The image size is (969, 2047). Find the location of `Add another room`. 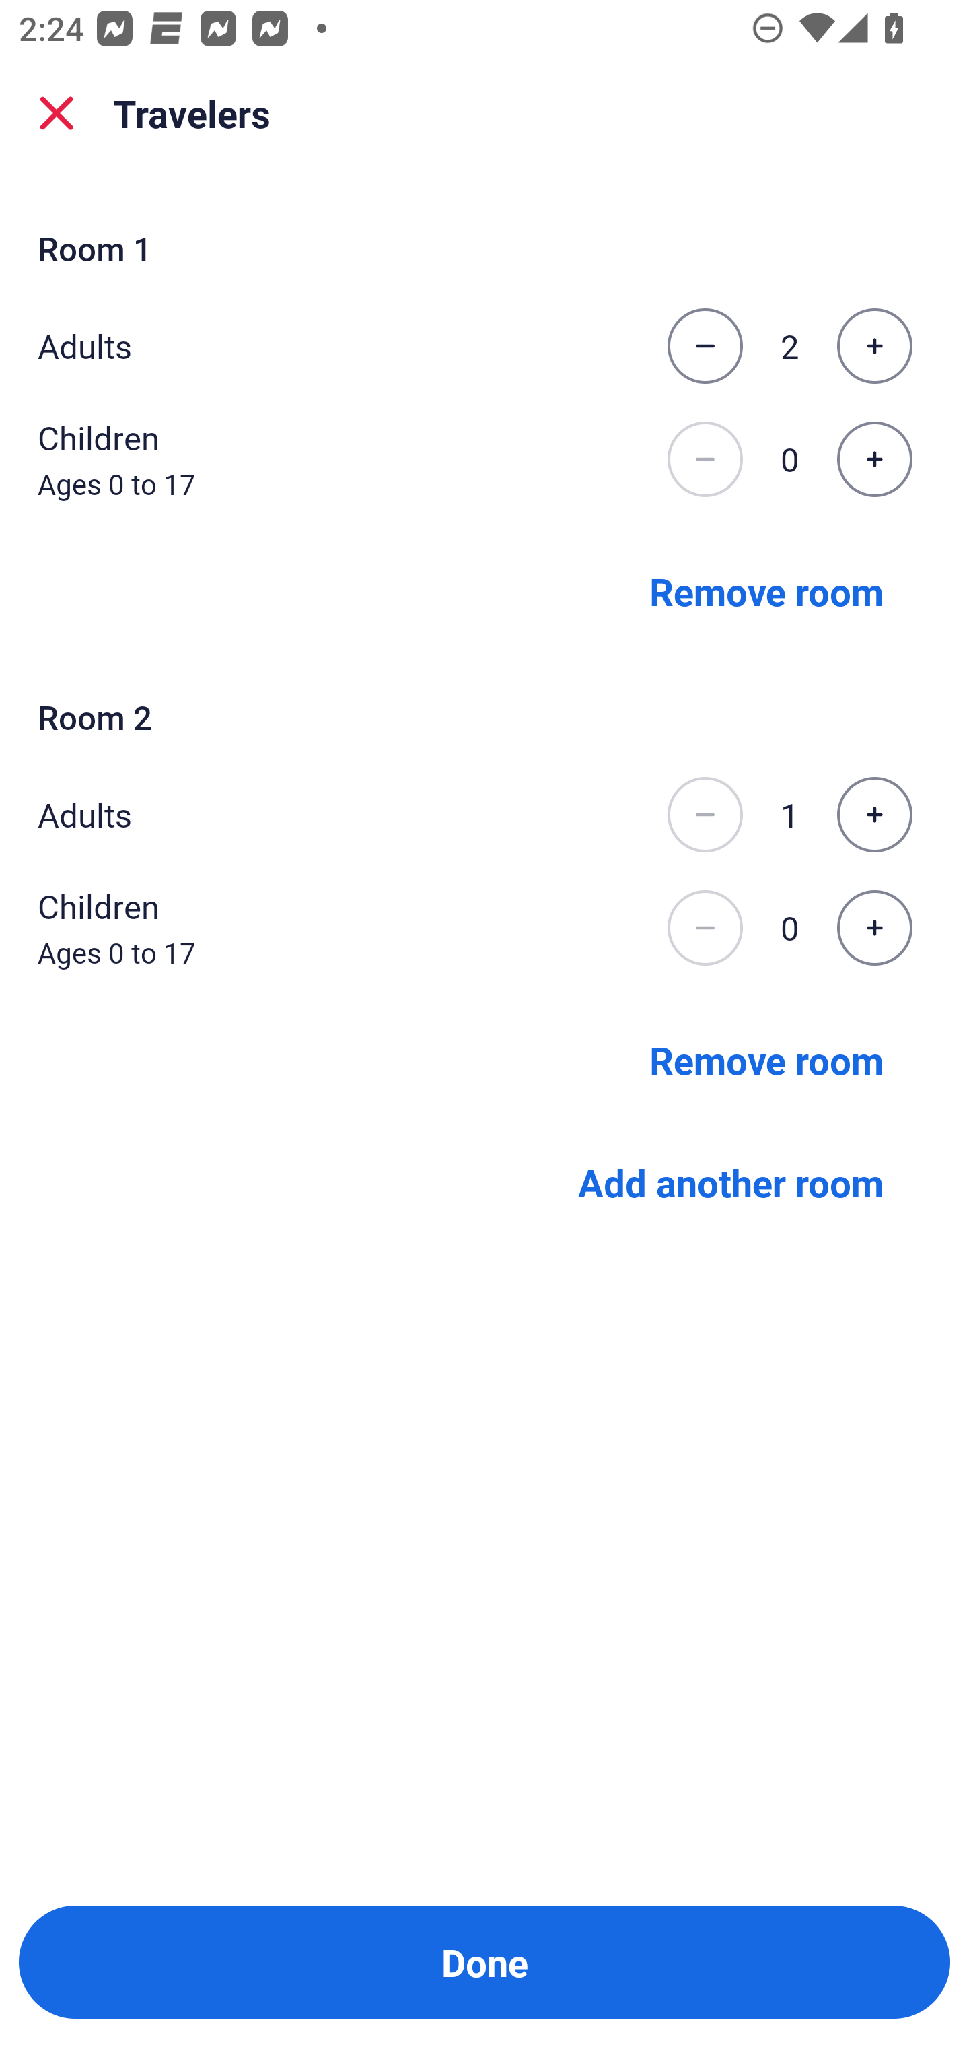

Add another room is located at coordinates (731, 1182).